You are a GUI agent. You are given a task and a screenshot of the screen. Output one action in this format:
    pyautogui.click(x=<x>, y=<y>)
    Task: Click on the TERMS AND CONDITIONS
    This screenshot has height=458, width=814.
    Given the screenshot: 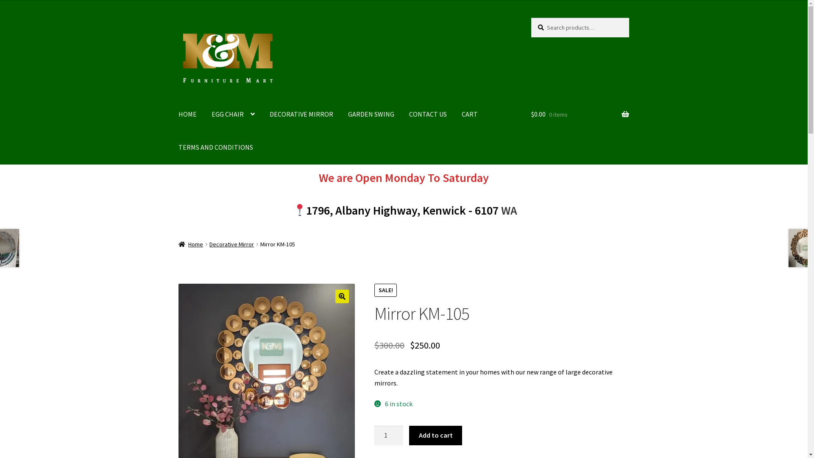 What is the action you would take?
    pyautogui.click(x=216, y=148)
    